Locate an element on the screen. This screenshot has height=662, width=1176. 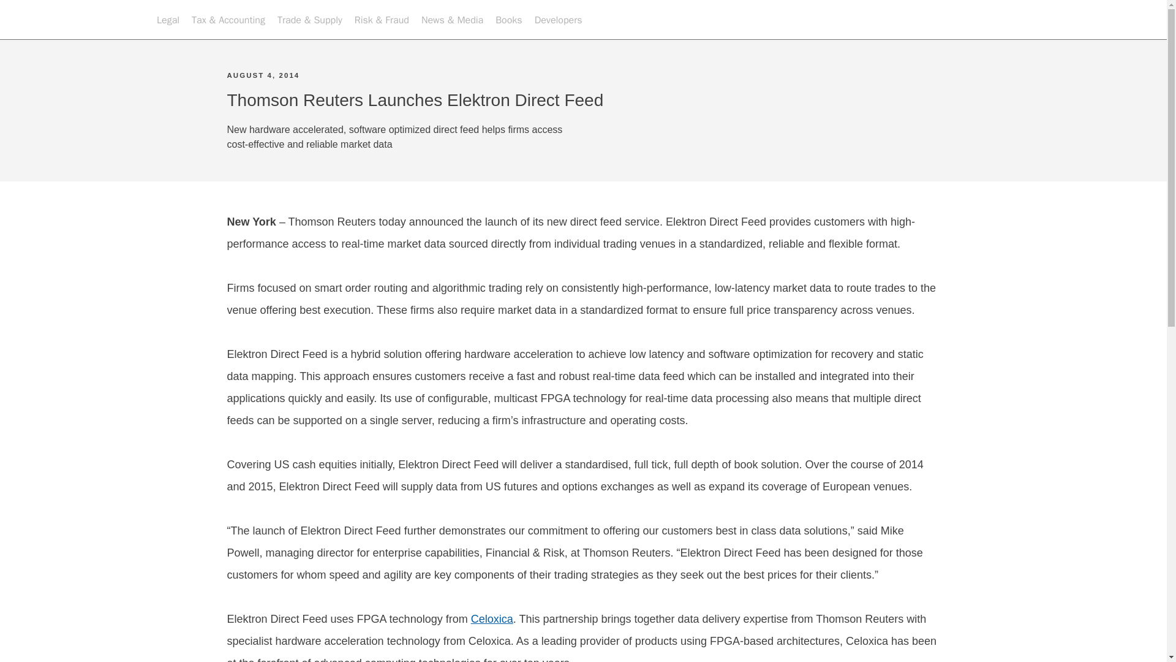
Books is located at coordinates (508, 20).